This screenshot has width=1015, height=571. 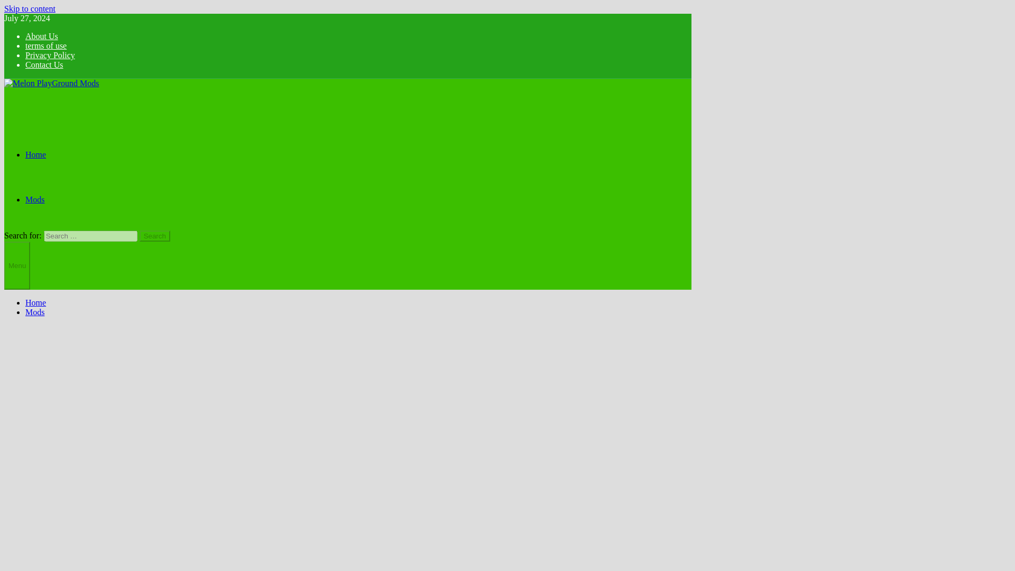 I want to click on Skip to content, so click(x=30, y=8).